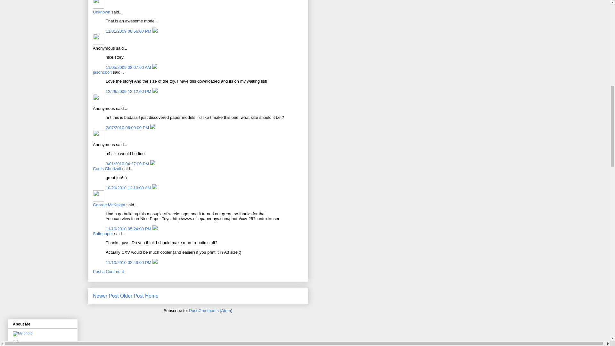  Describe the element at coordinates (101, 12) in the screenshot. I see `Unknown` at that location.